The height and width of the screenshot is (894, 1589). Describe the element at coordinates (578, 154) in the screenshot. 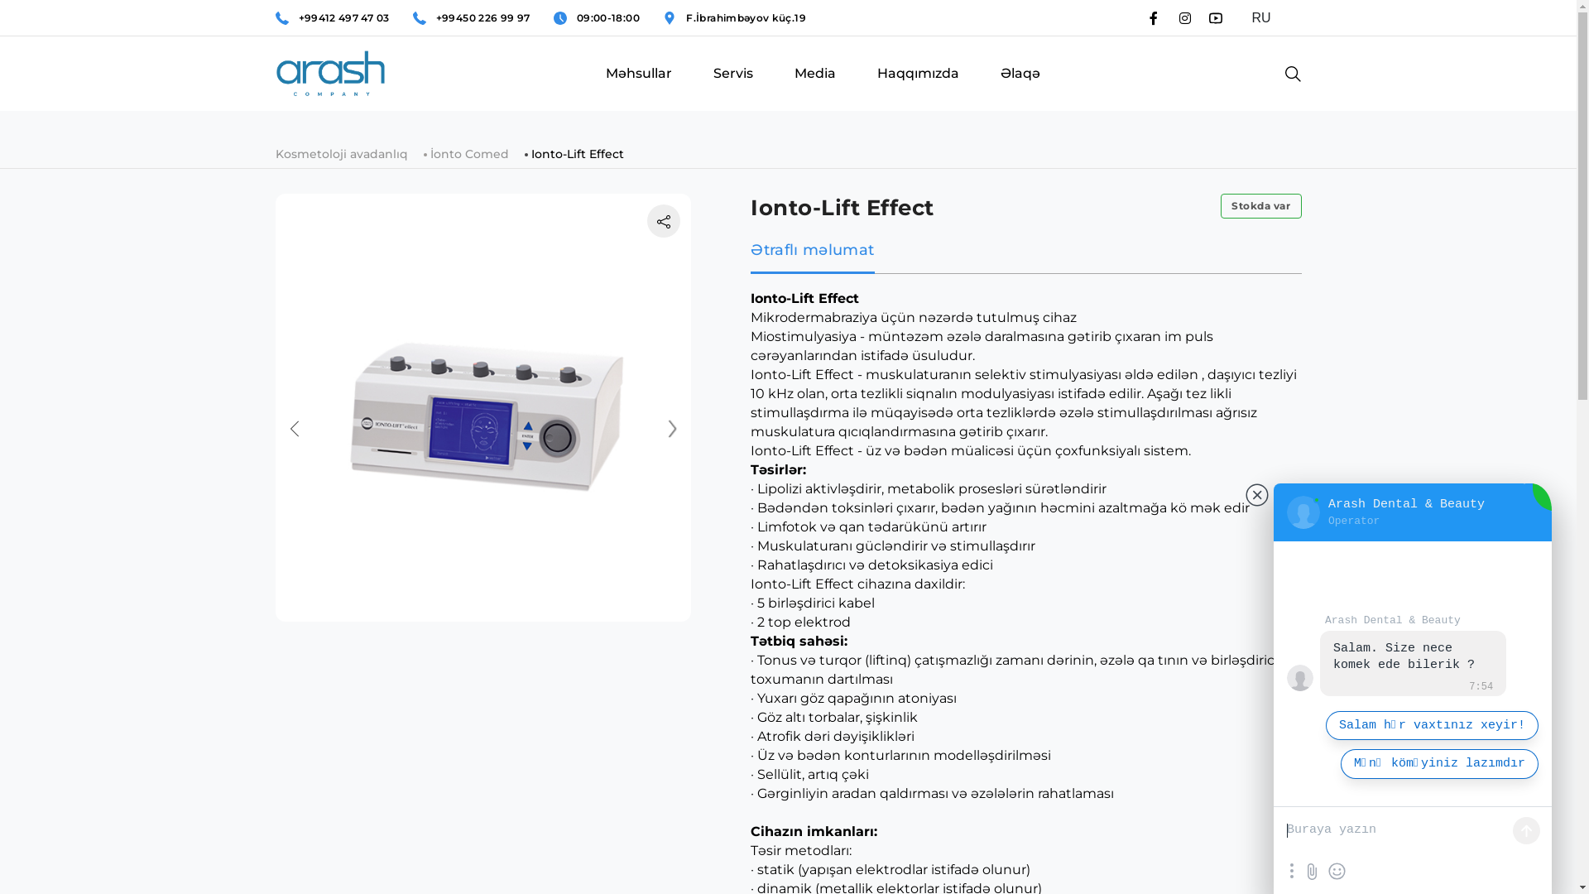

I see `Ionto-Lift Effect` at that location.